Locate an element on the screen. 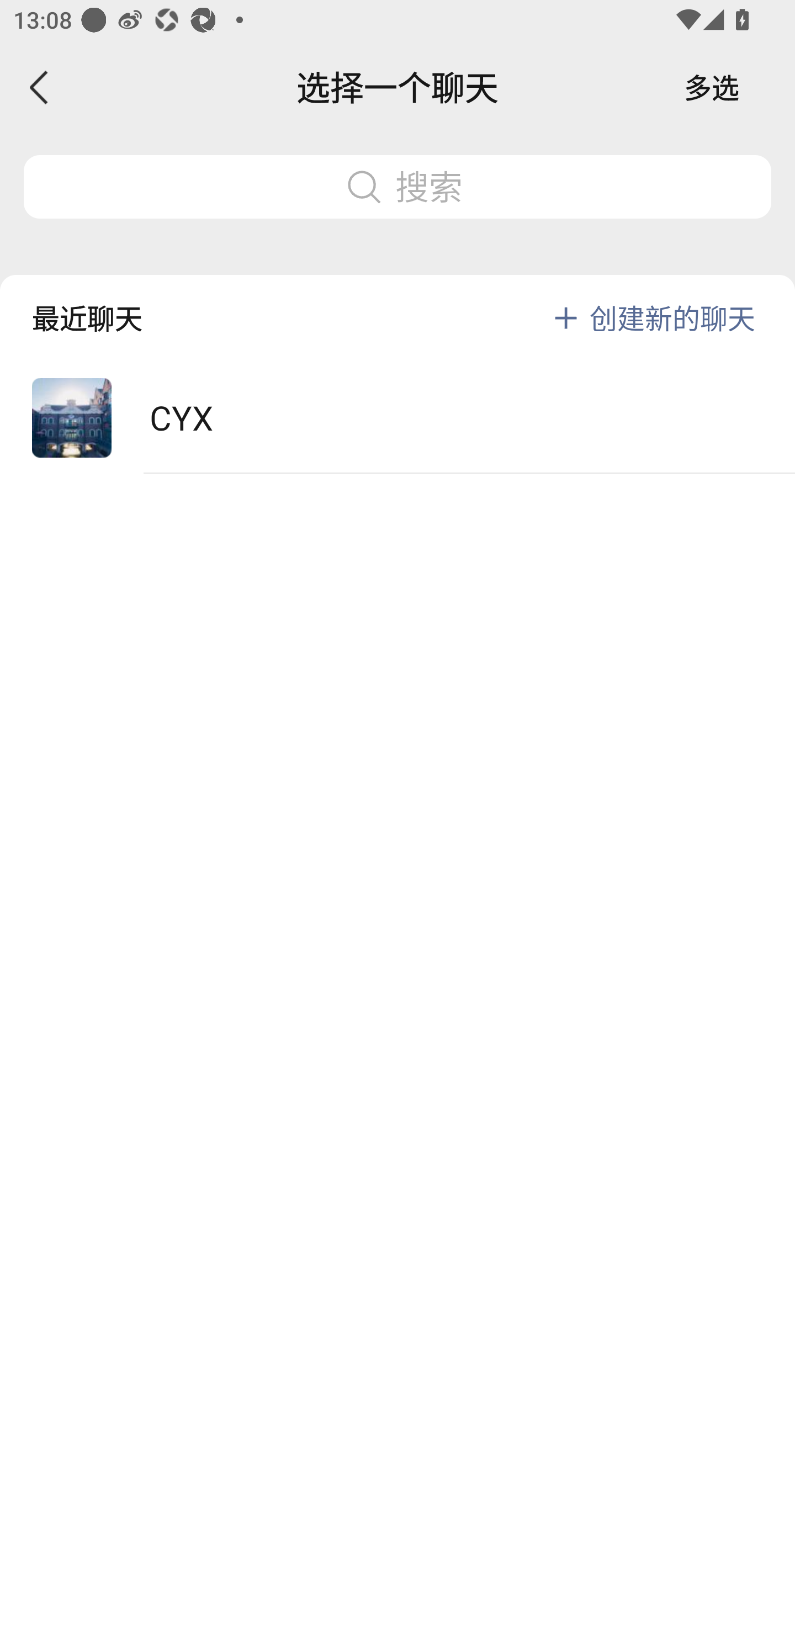 The height and width of the screenshot is (1634, 795). CYX is located at coordinates (397, 418).